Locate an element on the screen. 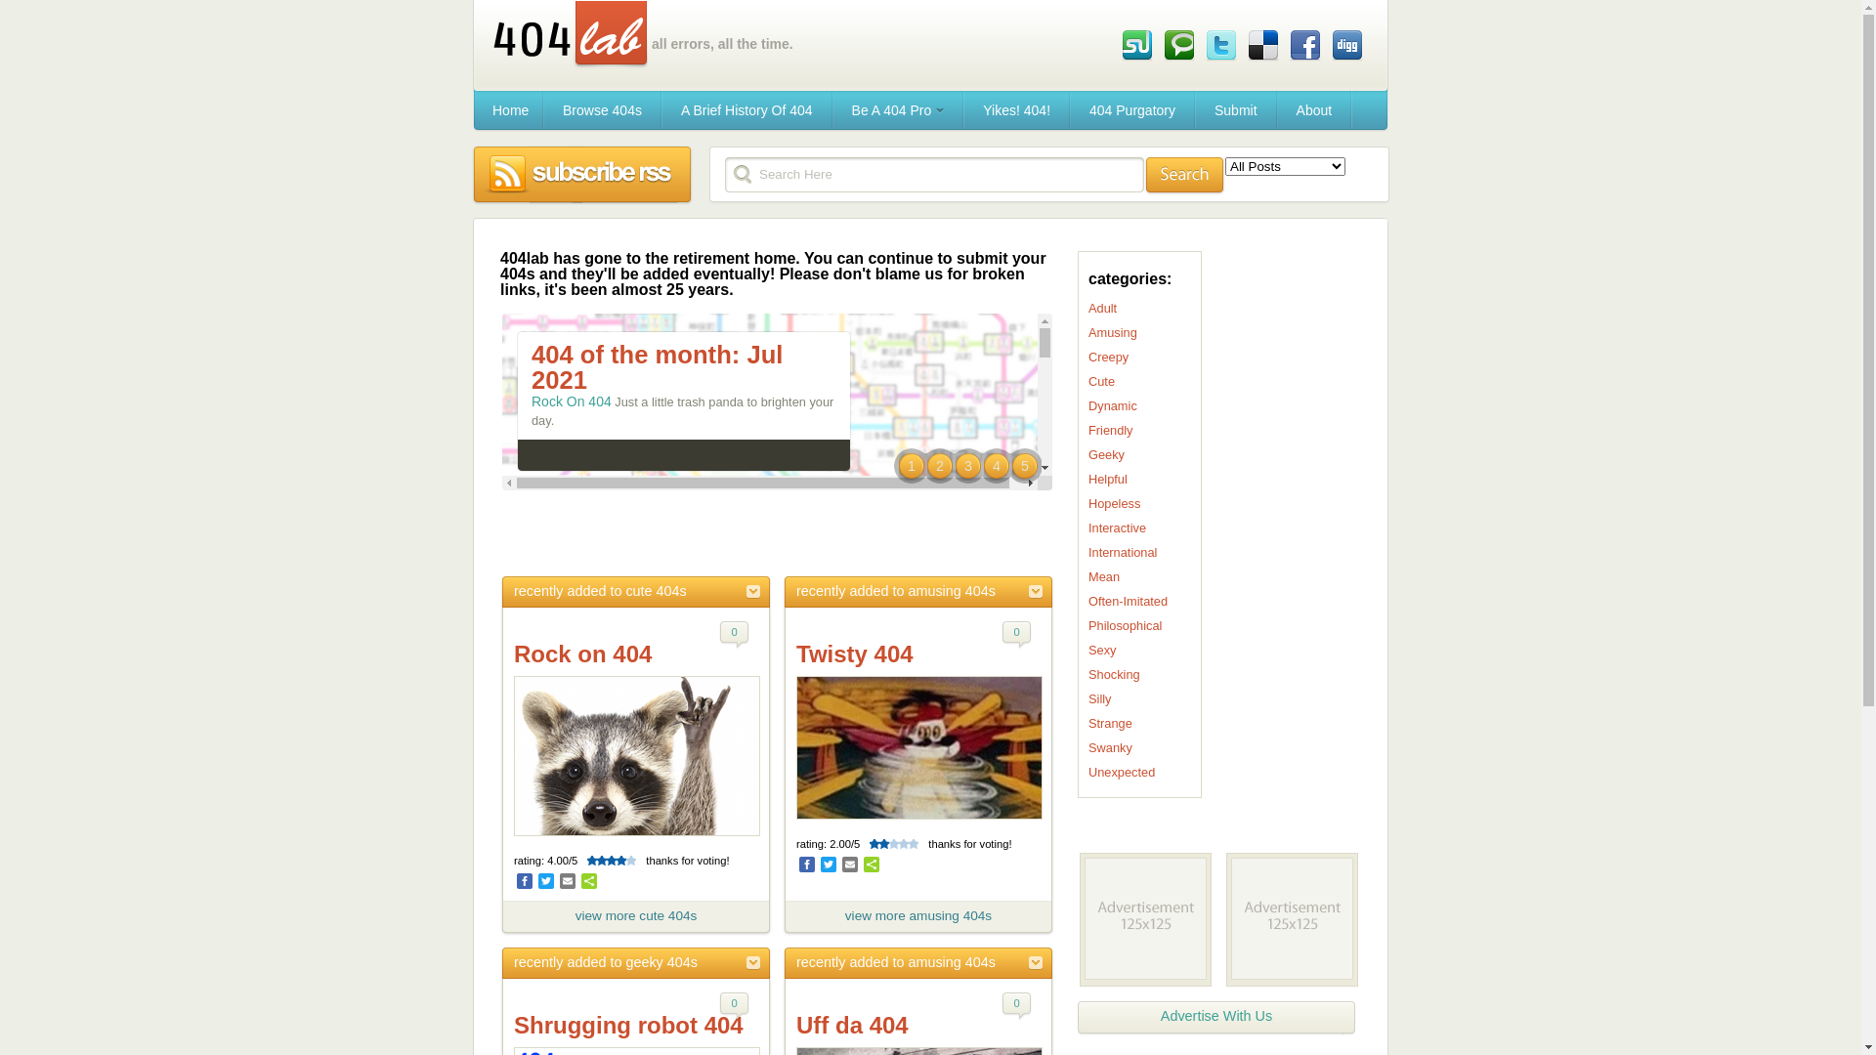 Image resolution: width=1876 pixels, height=1055 pixels. Shrugging robot 404 is located at coordinates (629, 1026).